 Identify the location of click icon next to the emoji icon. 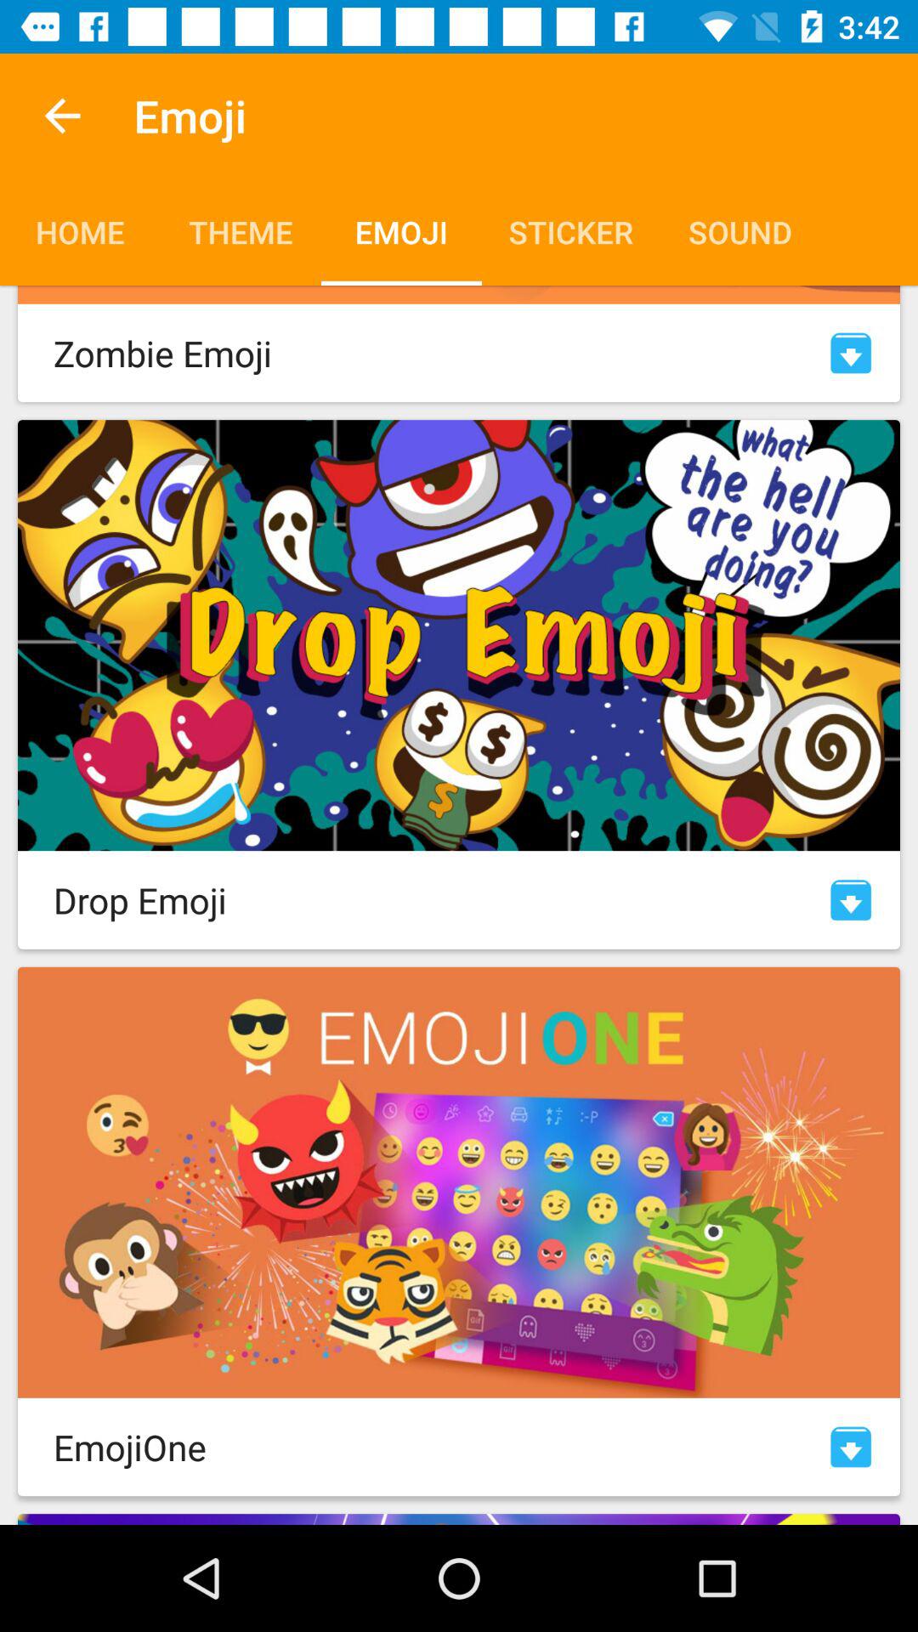
(62, 116).